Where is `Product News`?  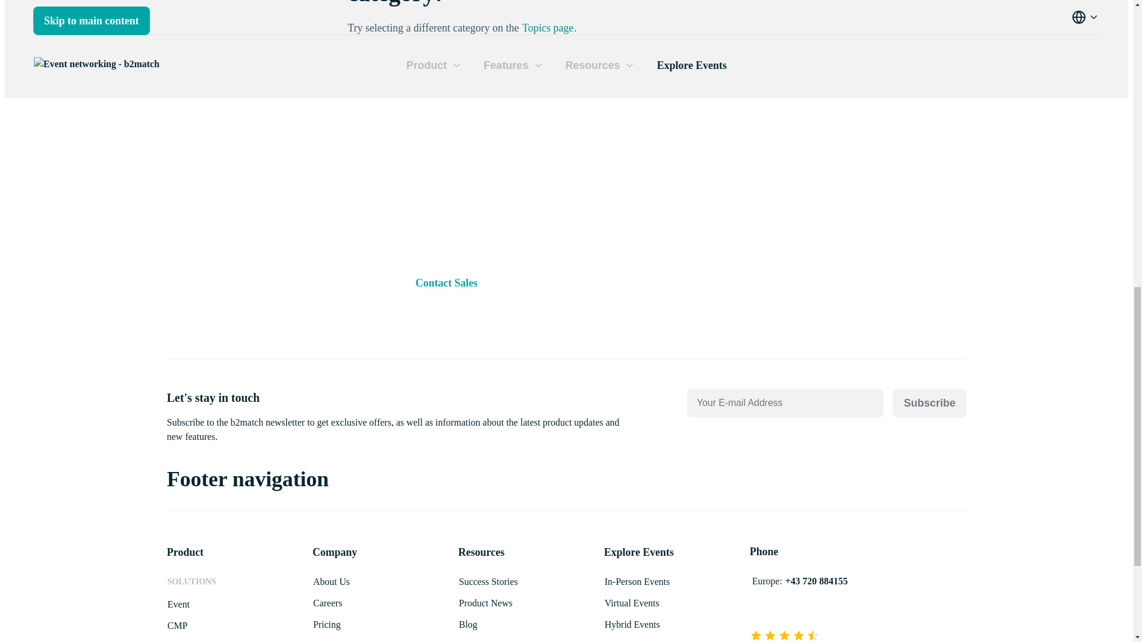
Product News is located at coordinates (485, 603).